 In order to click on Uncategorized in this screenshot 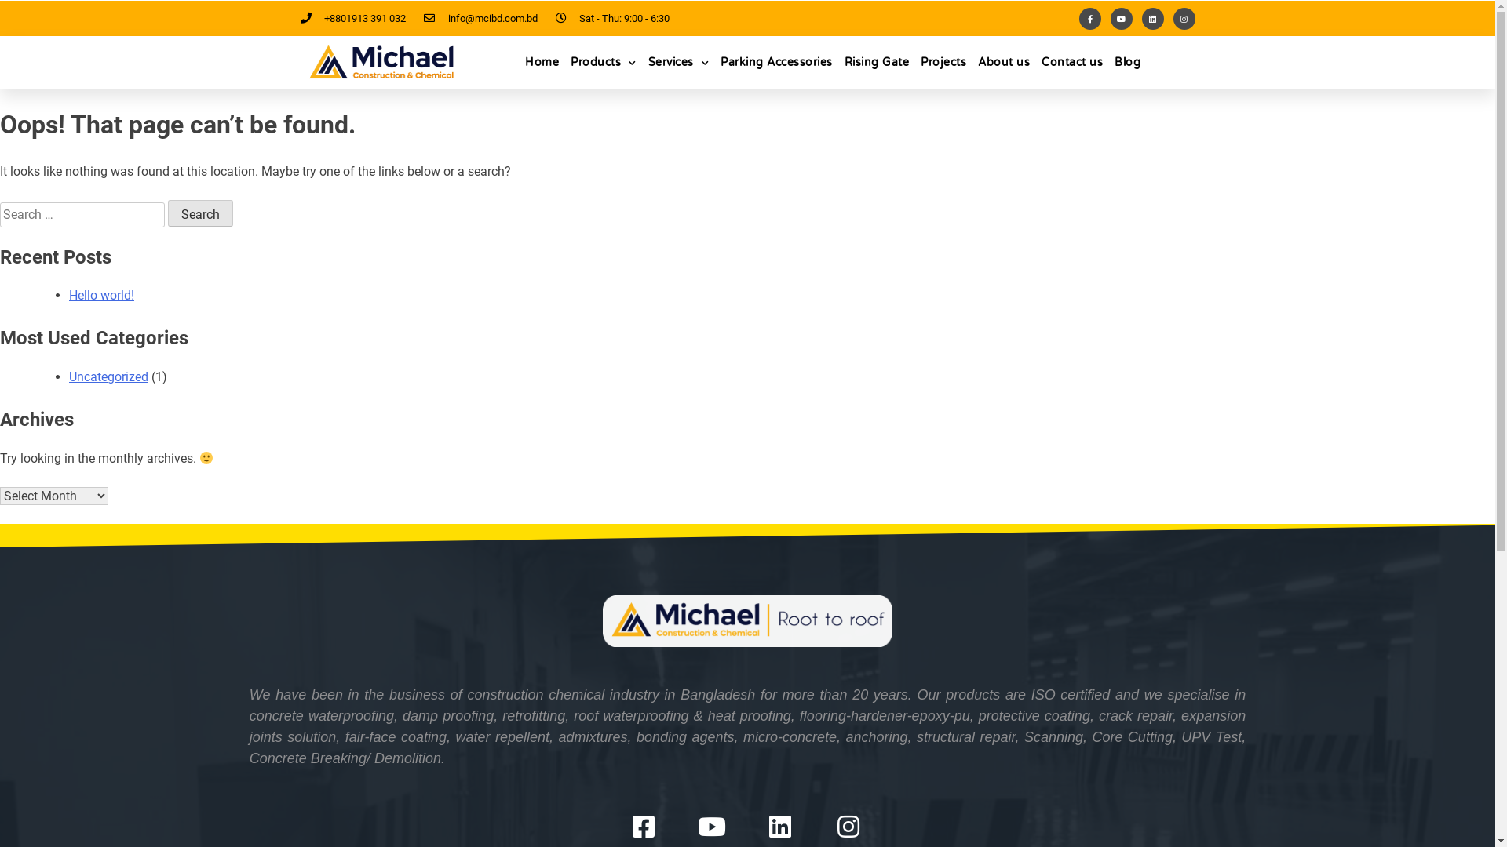, I will do `click(108, 376)`.